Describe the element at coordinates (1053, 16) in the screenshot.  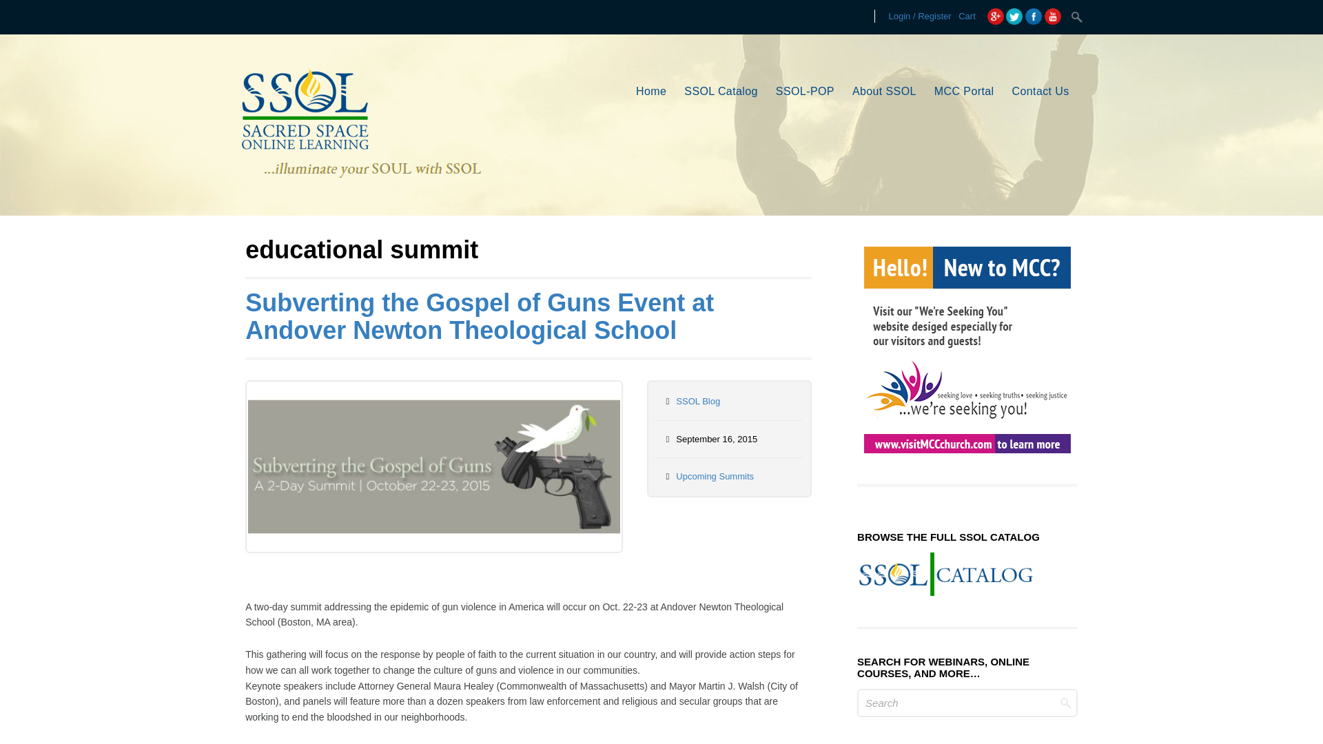
I see `You Tube` at that location.